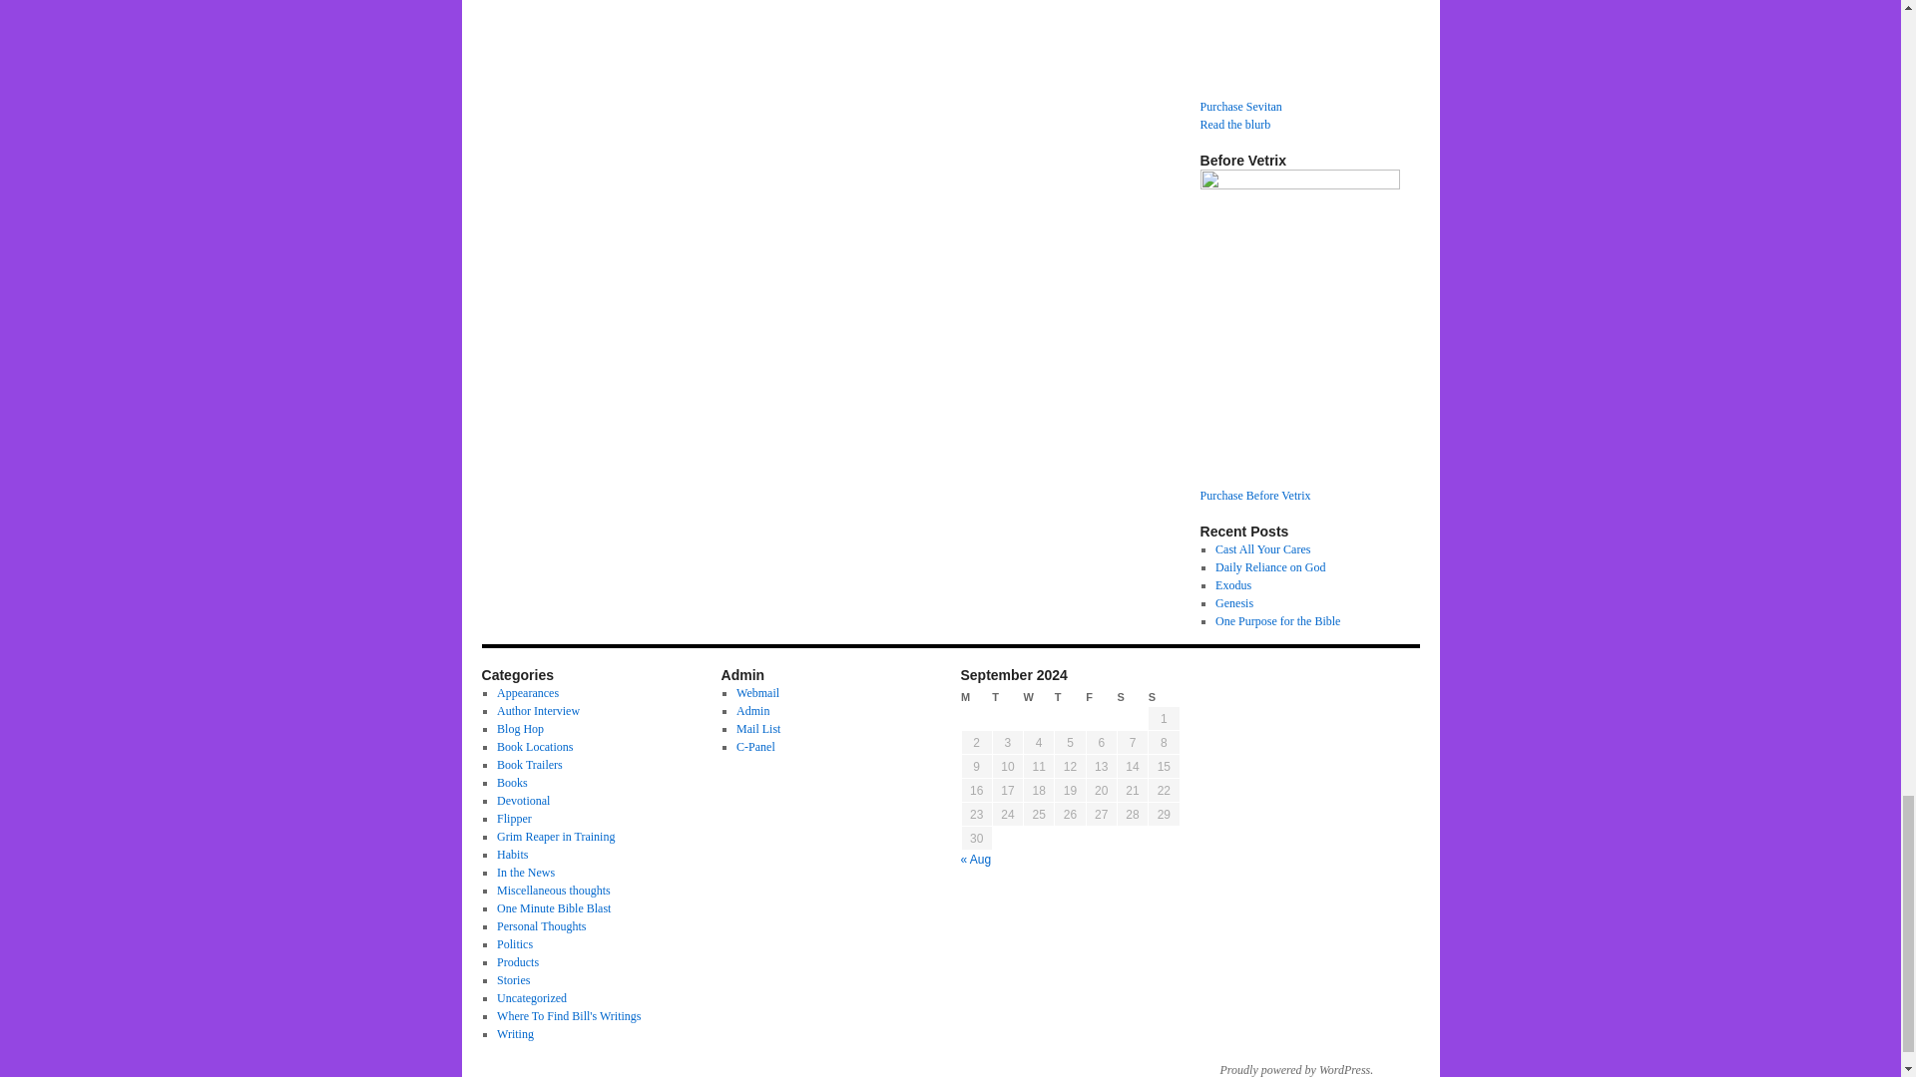 Image resolution: width=1916 pixels, height=1077 pixels. What do you see at coordinates (1132, 697) in the screenshot?
I see `Saturday` at bounding box center [1132, 697].